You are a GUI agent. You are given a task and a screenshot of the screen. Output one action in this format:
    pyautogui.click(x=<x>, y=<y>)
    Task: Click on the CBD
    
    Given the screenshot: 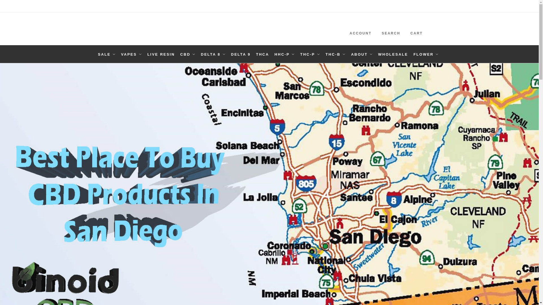 What is the action you would take?
    pyautogui.click(x=188, y=54)
    